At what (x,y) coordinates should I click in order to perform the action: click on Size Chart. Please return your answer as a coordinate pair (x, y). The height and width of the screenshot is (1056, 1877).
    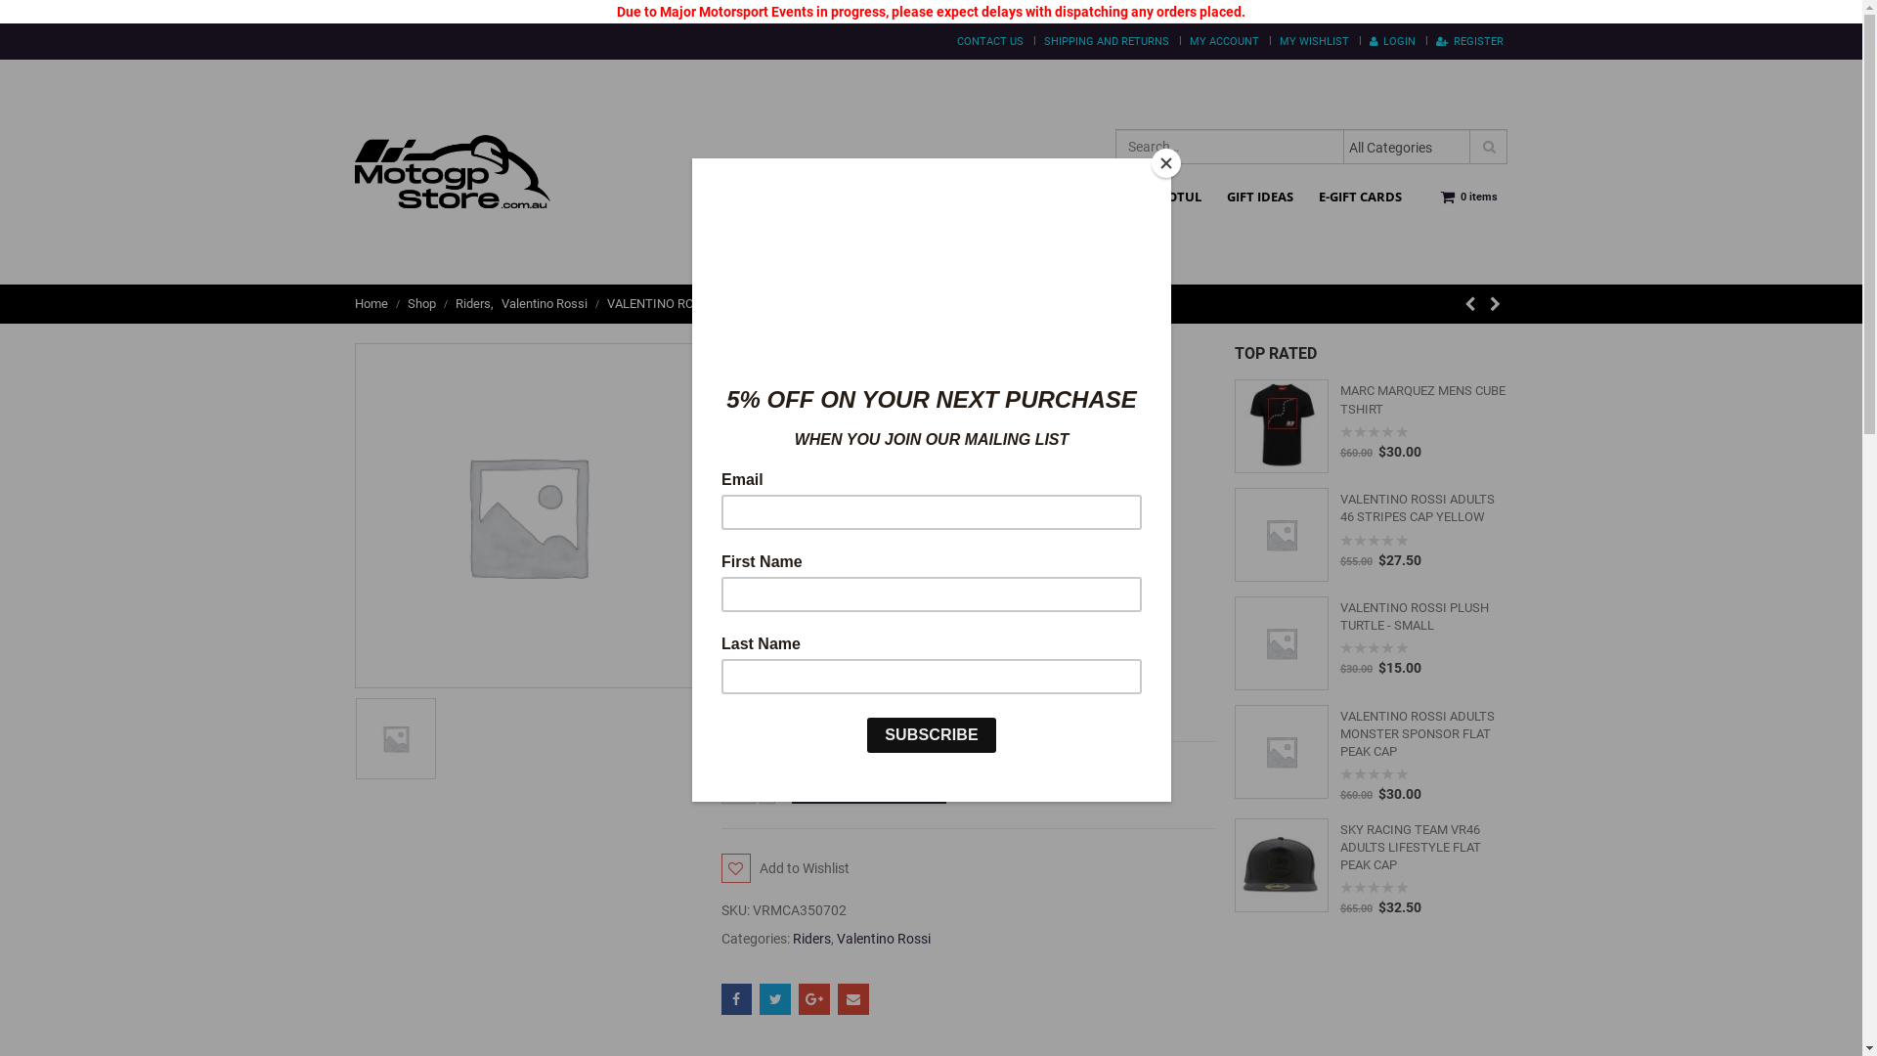
    Looking at the image, I should click on (753, 542).